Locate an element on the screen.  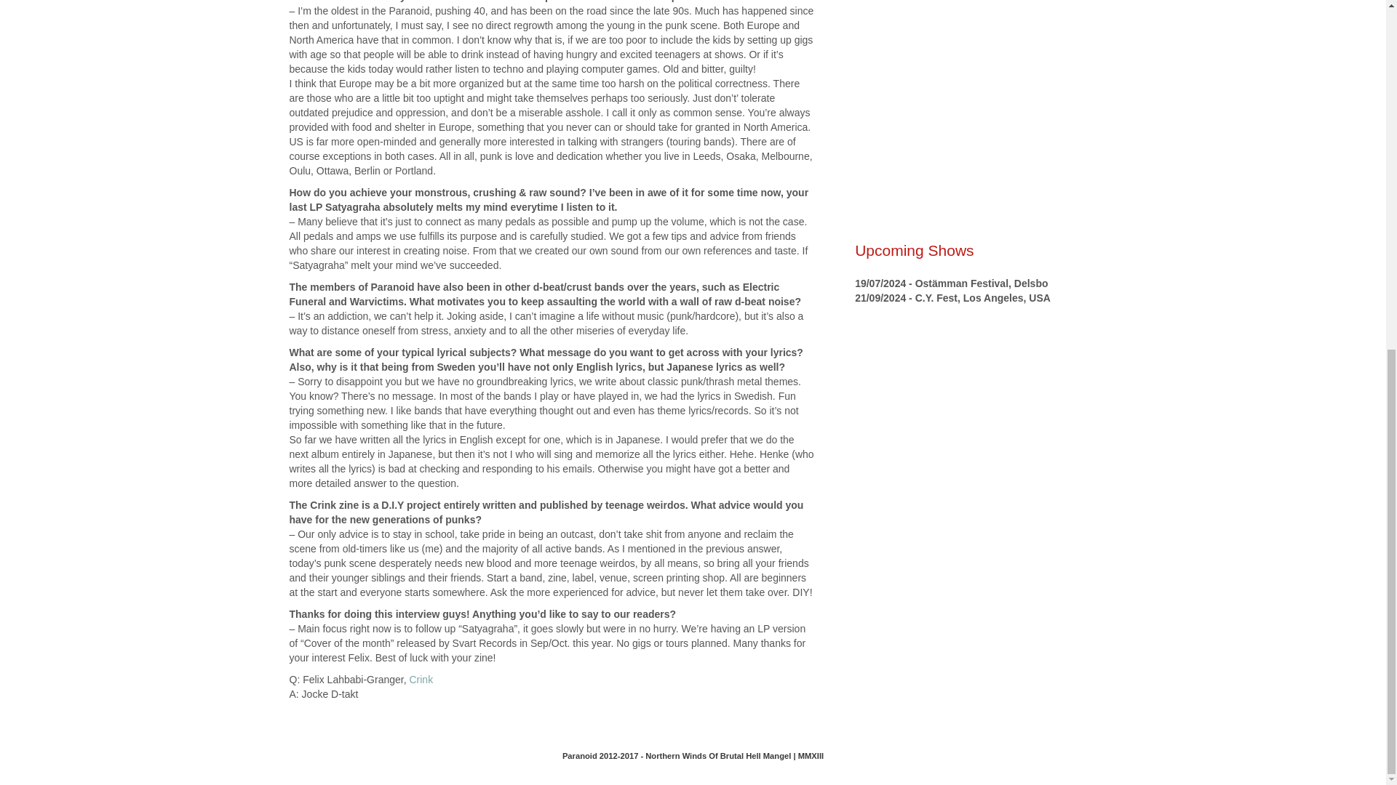
Crink is located at coordinates (421, 679).